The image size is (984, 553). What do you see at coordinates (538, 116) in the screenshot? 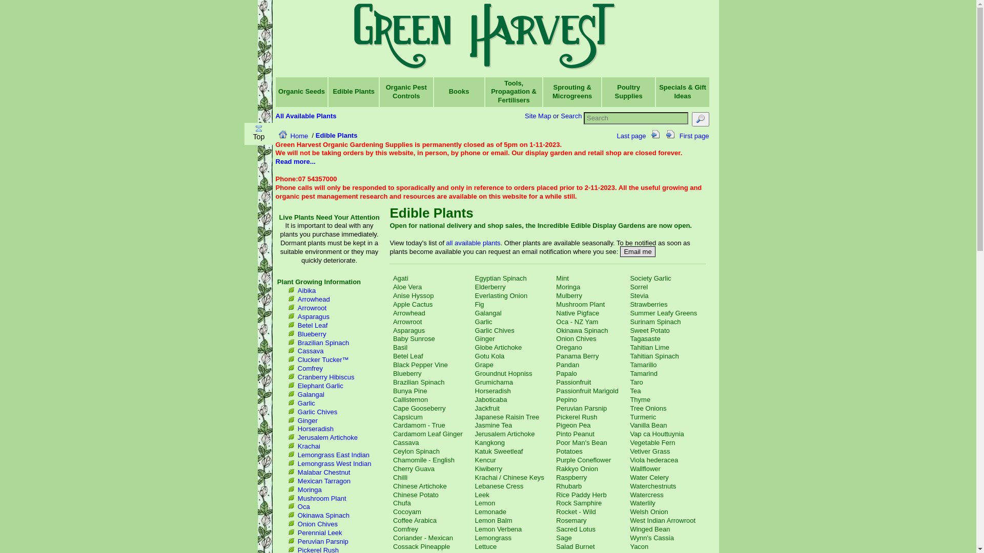
I see `Site Map` at bounding box center [538, 116].